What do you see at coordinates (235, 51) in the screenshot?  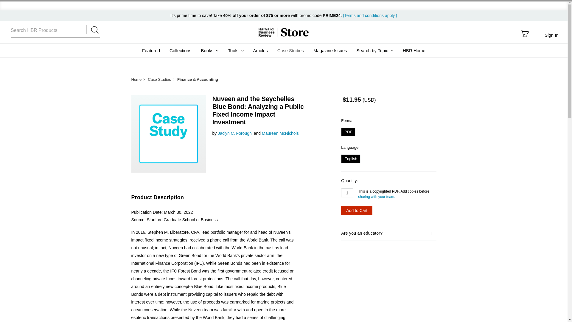 I see `Tools` at bounding box center [235, 51].